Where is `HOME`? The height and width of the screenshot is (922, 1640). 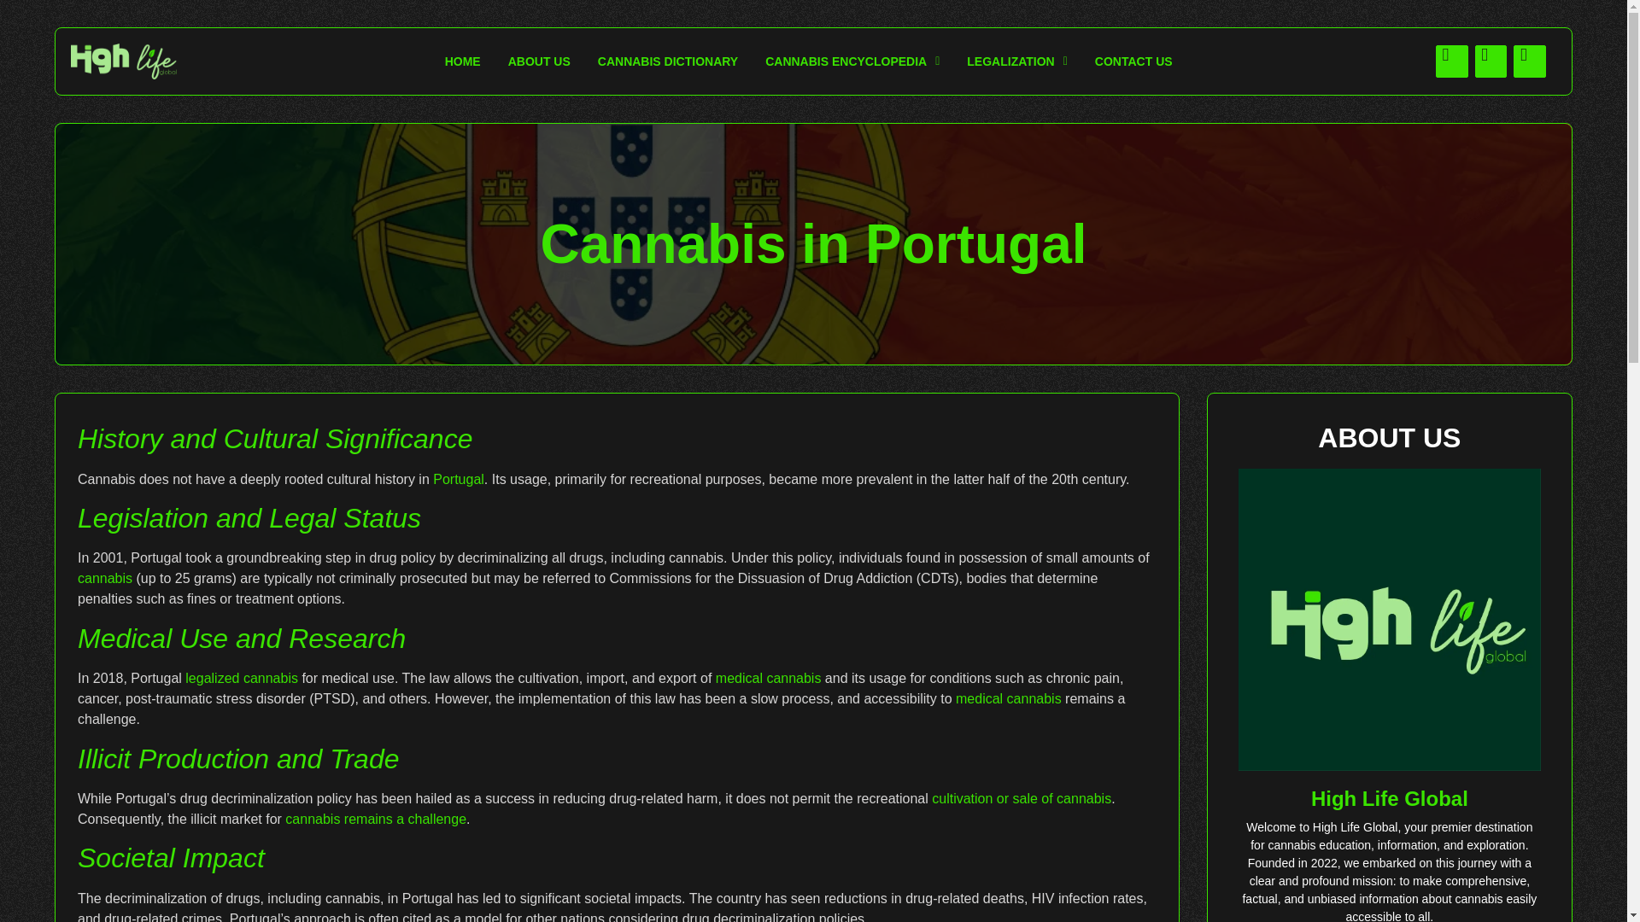
HOME is located at coordinates (463, 61).